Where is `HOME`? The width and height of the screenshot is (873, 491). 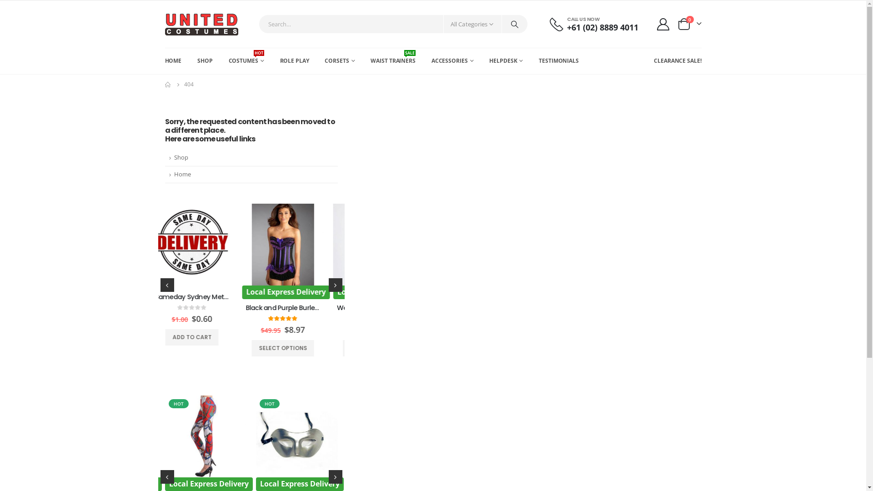 HOME is located at coordinates (173, 61).